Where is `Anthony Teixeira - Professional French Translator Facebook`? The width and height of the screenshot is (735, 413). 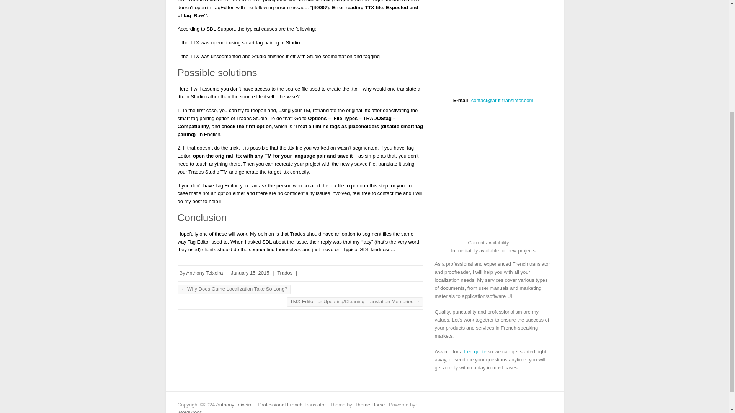
Anthony Teixeira - Professional French Translator Facebook is located at coordinates (523, 405).